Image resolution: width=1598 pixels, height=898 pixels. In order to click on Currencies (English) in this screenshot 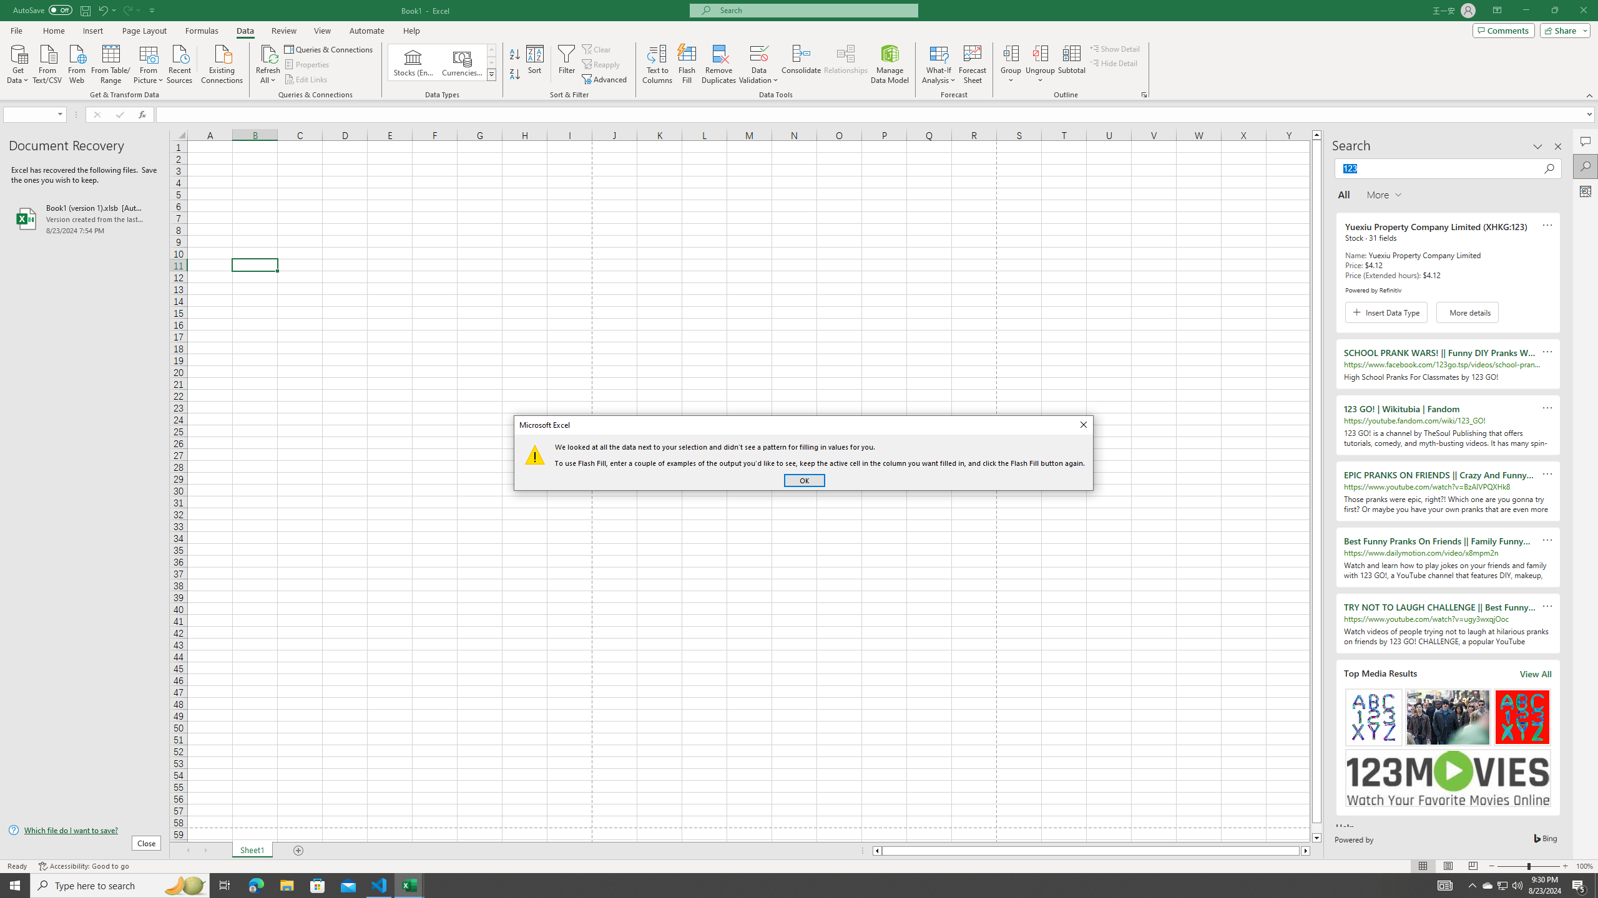, I will do `click(462, 62)`.